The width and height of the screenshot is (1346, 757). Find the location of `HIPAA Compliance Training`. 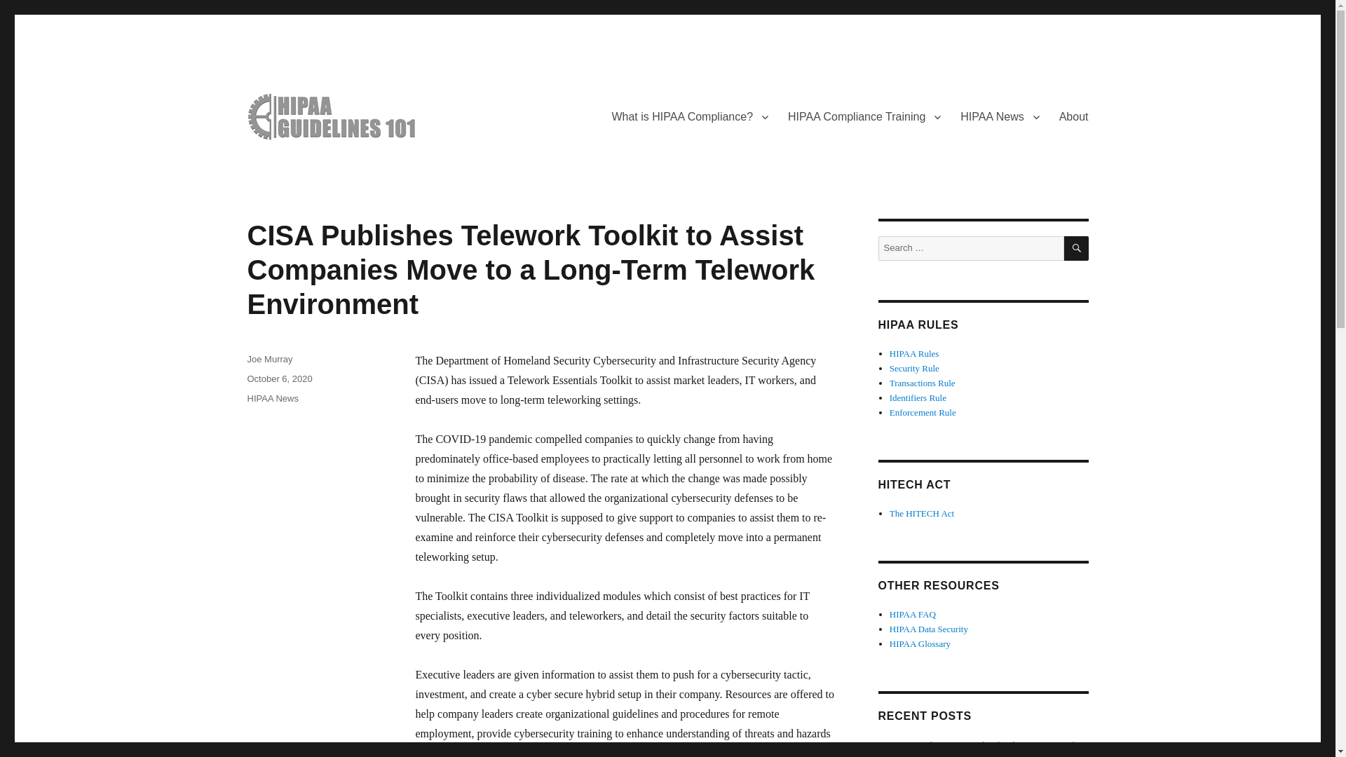

HIPAA Compliance Training is located at coordinates (864, 116).